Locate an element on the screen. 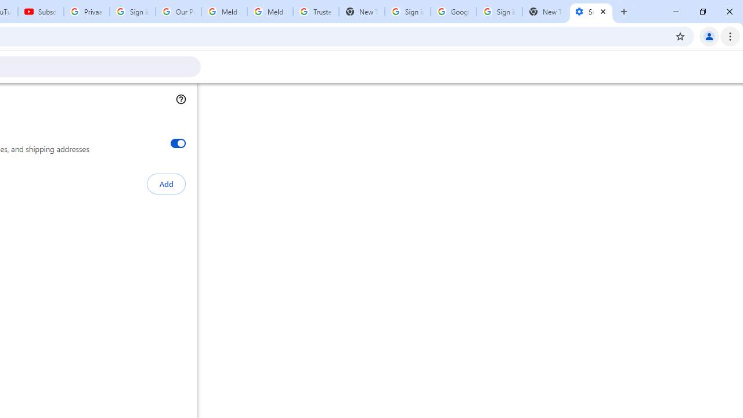 Image resolution: width=743 pixels, height=418 pixels. Editing is located at coordinates (640, 49).